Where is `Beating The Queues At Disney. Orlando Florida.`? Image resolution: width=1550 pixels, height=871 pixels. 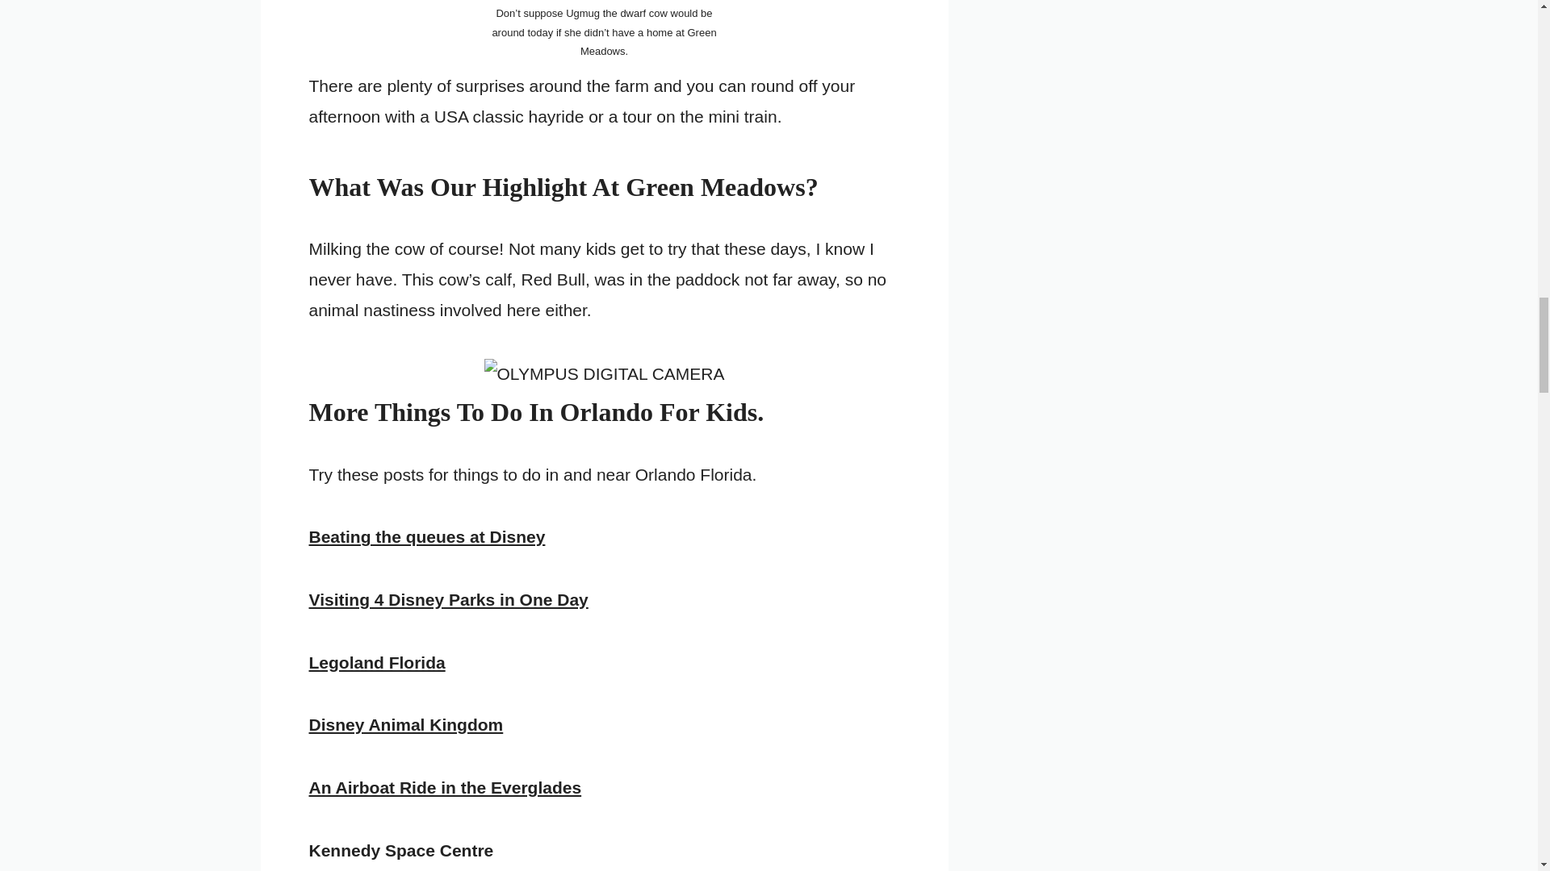 Beating The Queues At Disney. Orlando Florida. is located at coordinates (426, 537).